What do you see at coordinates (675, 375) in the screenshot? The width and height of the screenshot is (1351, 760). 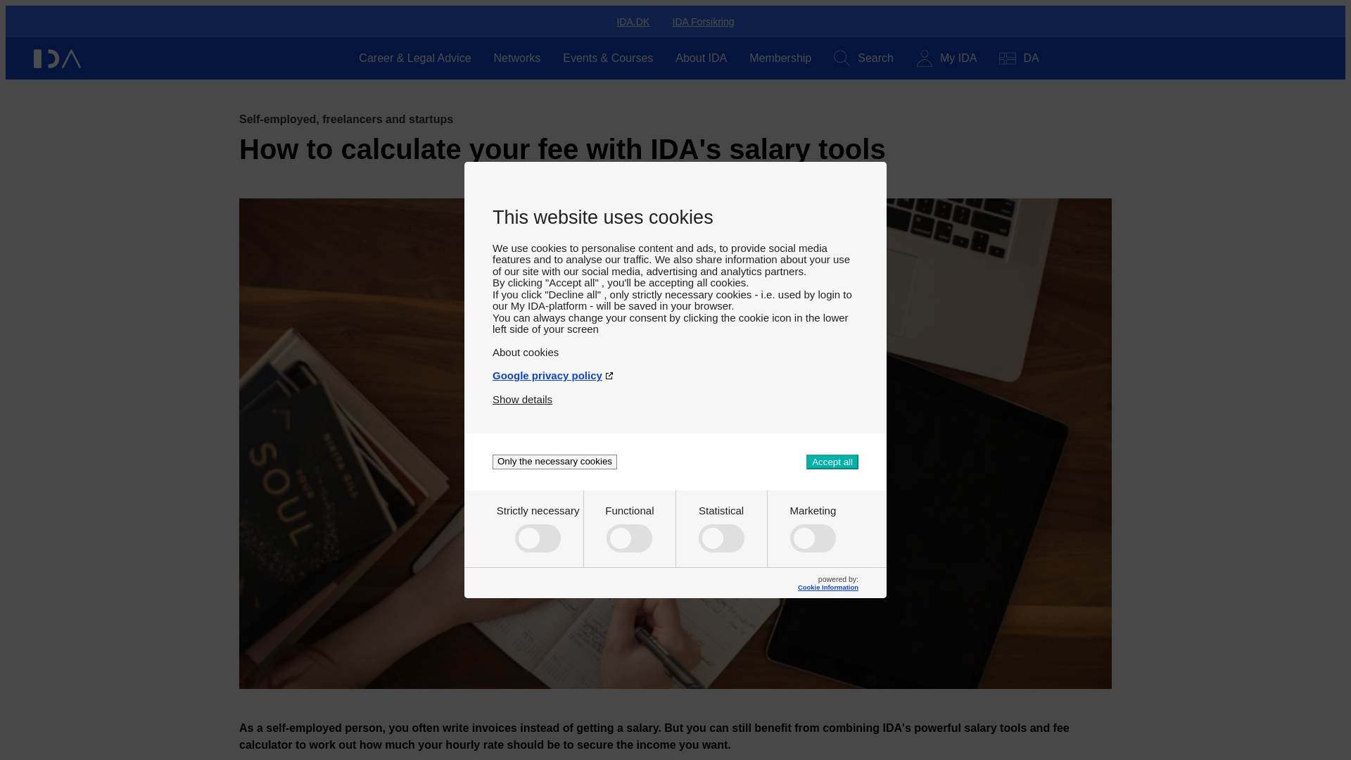 I see `Google privacy policy` at bounding box center [675, 375].